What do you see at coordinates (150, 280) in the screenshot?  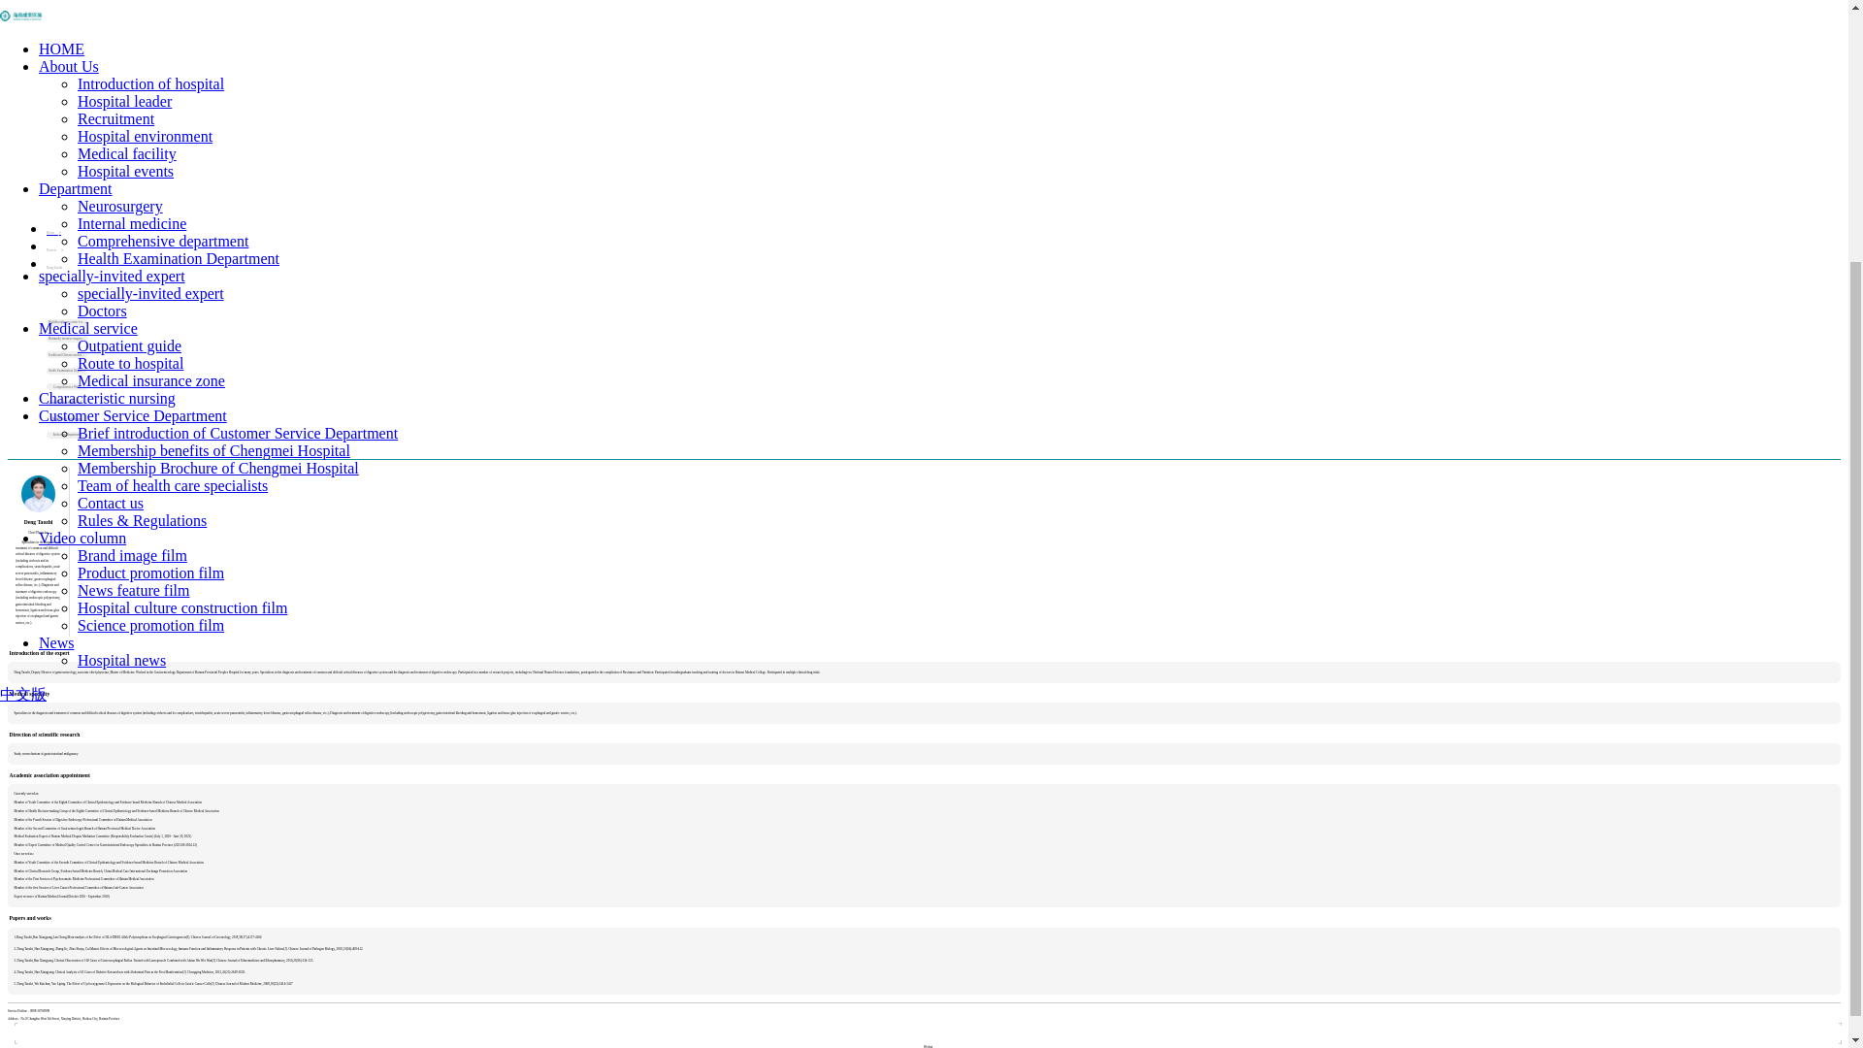 I see `Science promotion film` at bounding box center [150, 280].